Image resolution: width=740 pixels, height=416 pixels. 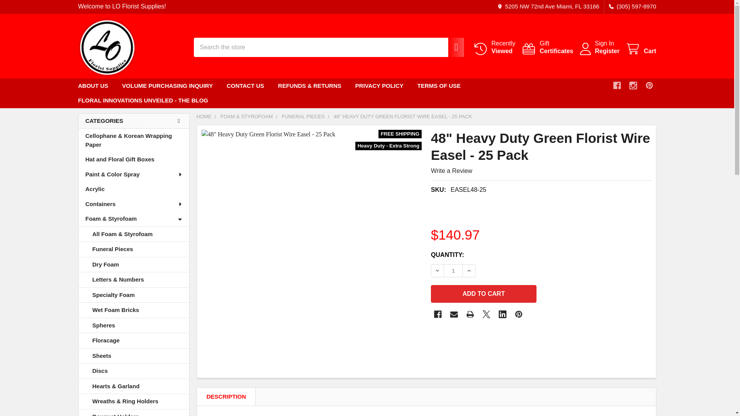 I want to click on Add to Cart, so click(x=452, y=47).